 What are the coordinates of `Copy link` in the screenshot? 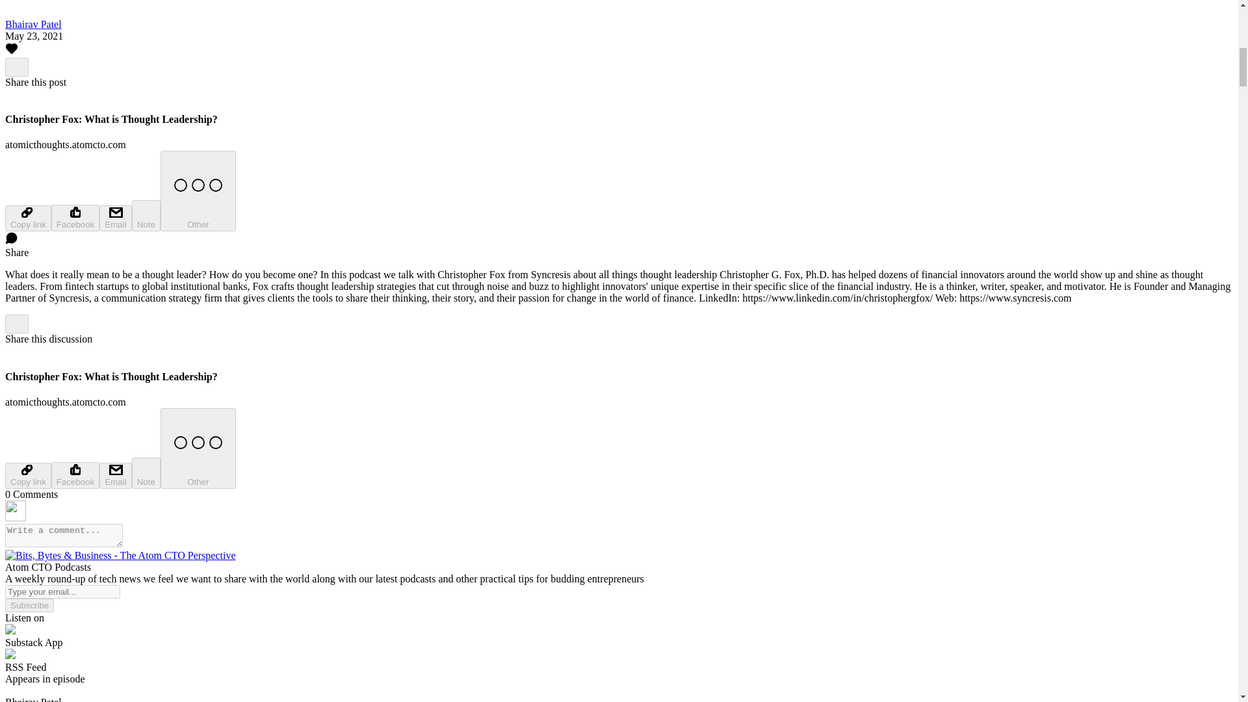 It's located at (27, 218).